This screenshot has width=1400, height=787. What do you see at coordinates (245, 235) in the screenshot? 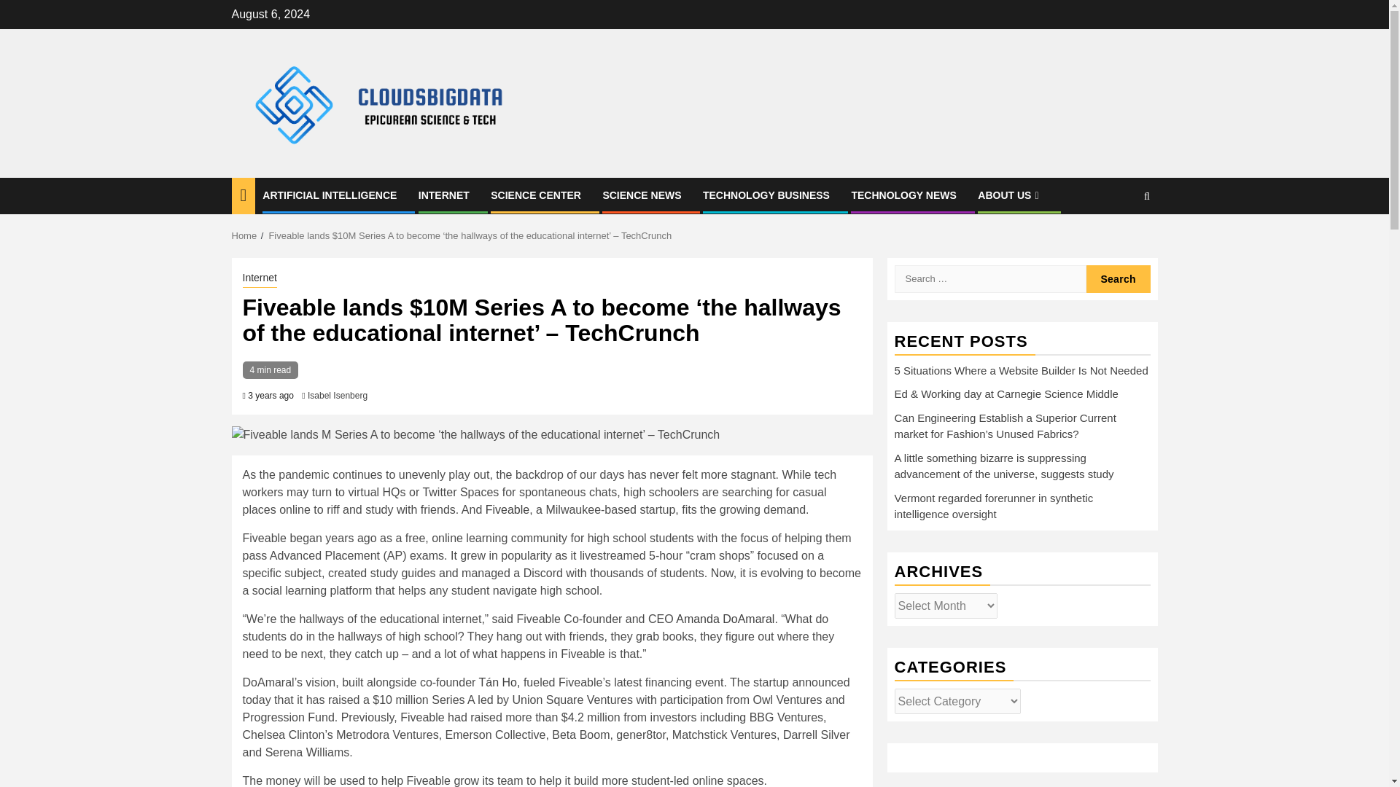
I see `Home` at bounding box center [245, 235].